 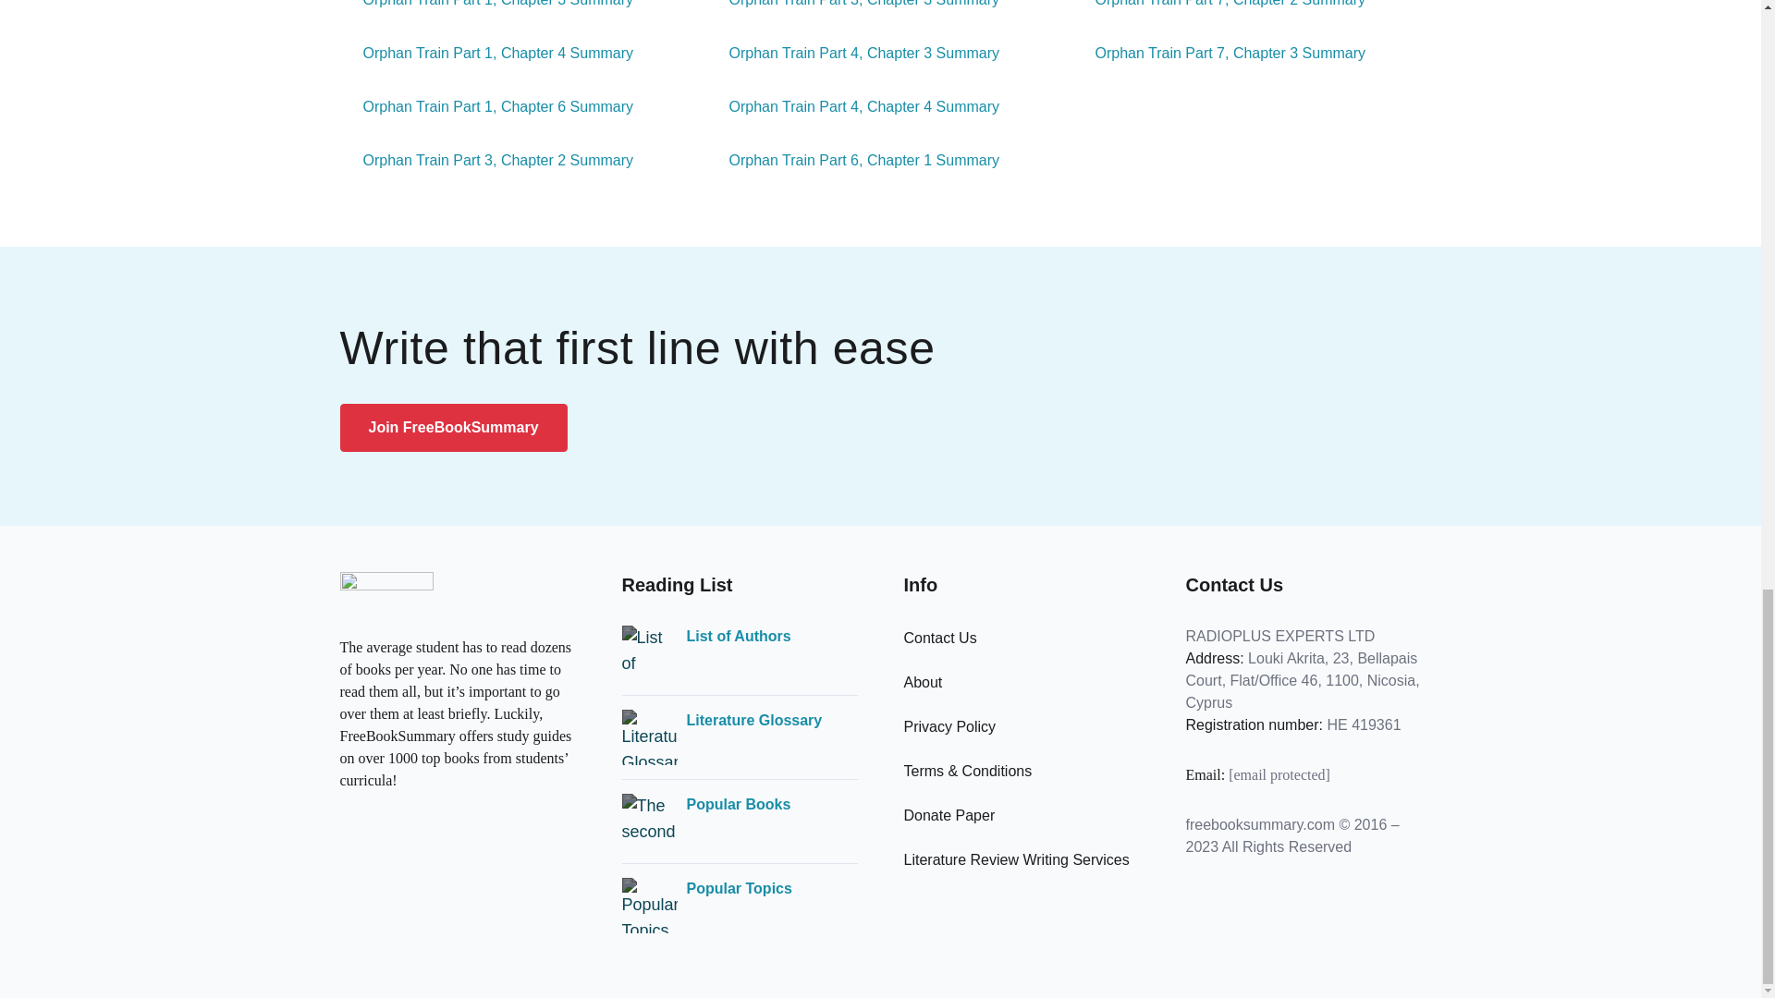 I want to click on Orphan Train Part 3, Chapter 3 Summary, so click(x=853, y=6).